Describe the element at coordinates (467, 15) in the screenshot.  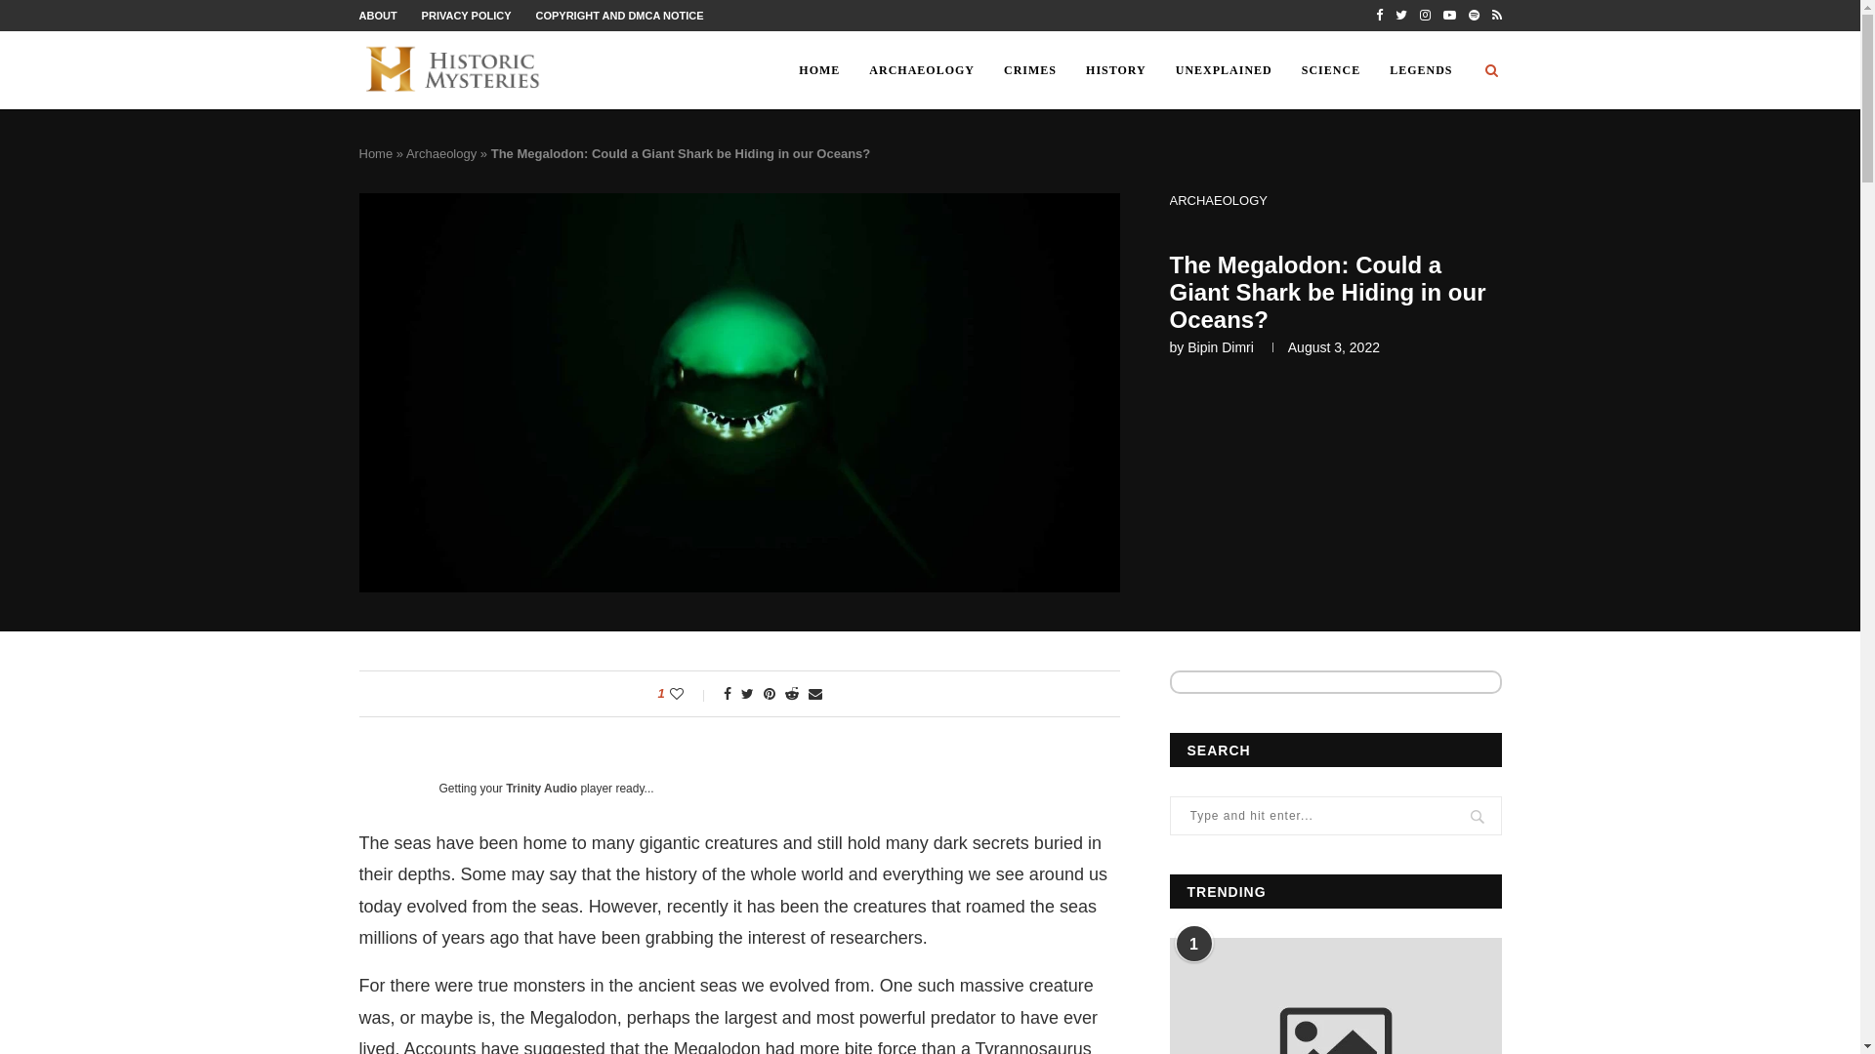
I see `PRIVACY POLICY` at that location.